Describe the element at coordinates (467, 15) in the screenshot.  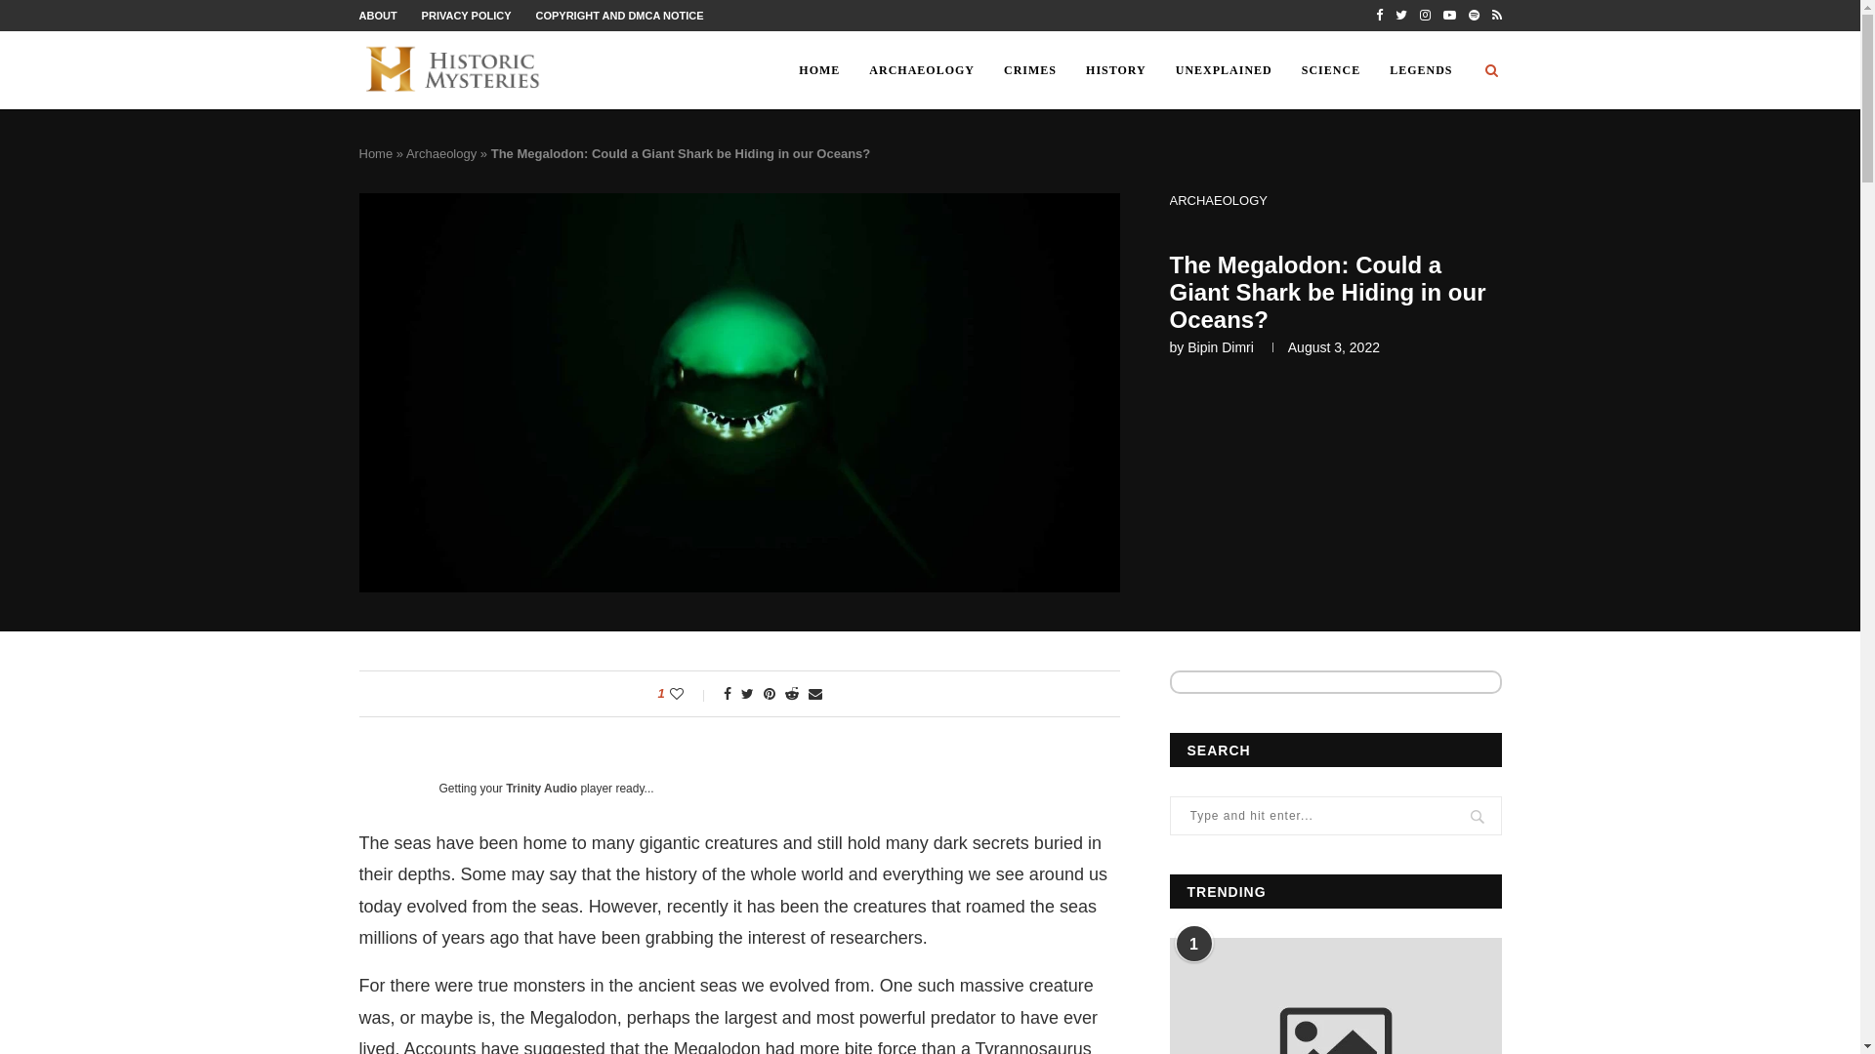
I see `PRIVACY POLICY` at that location.